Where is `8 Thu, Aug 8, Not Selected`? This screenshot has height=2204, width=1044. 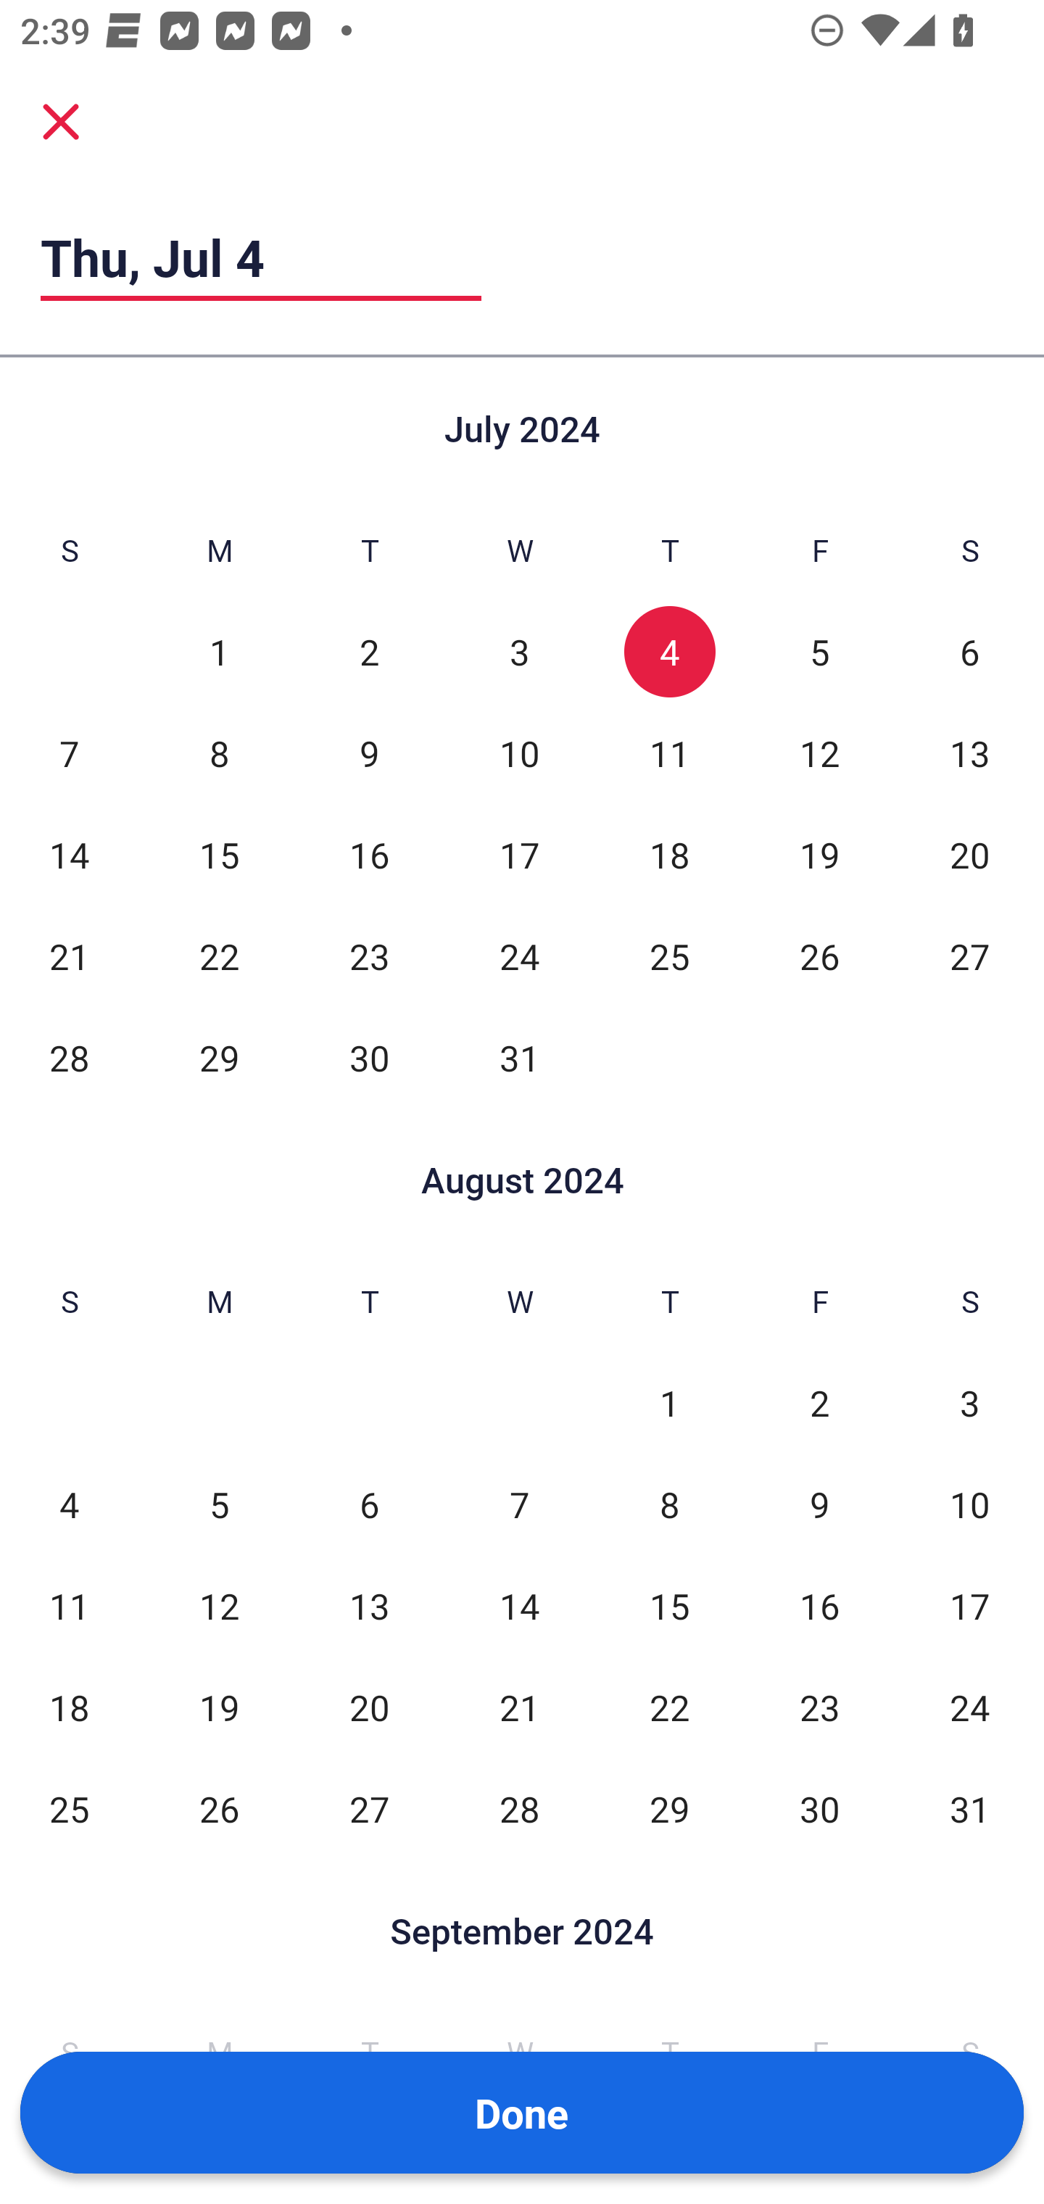
8 Thu, Aug 8, Not Selected is located at coordinates (669, 1505).